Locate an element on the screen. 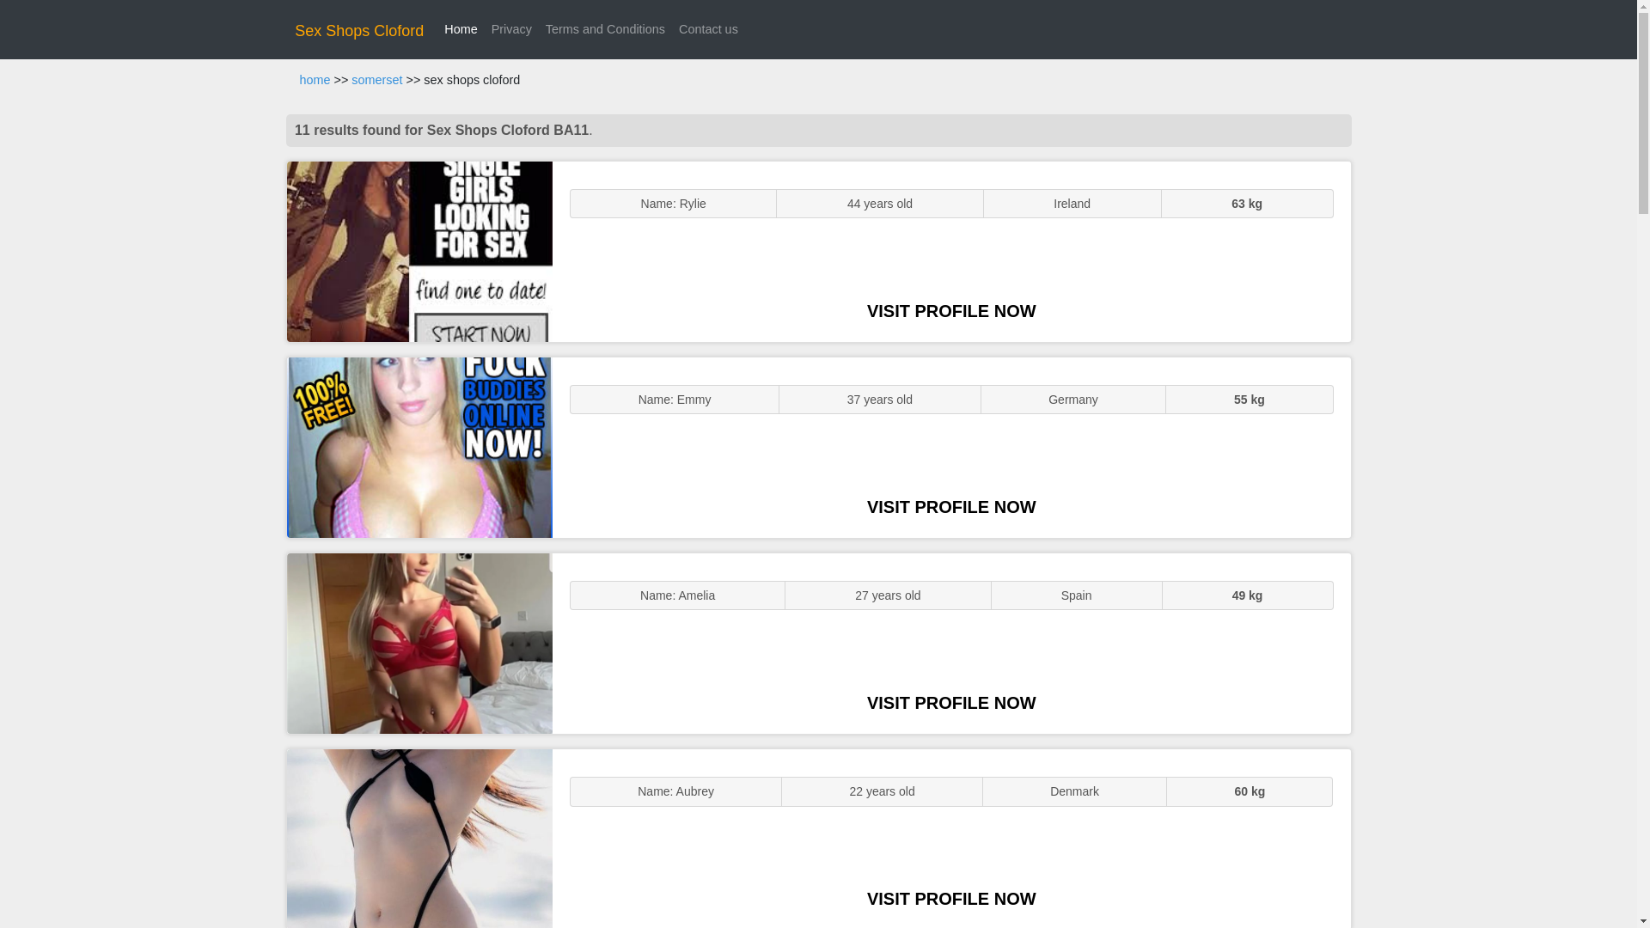 The width and height of the screenshot is (1650, 928). Sexy is located at coordinates (419, 643).